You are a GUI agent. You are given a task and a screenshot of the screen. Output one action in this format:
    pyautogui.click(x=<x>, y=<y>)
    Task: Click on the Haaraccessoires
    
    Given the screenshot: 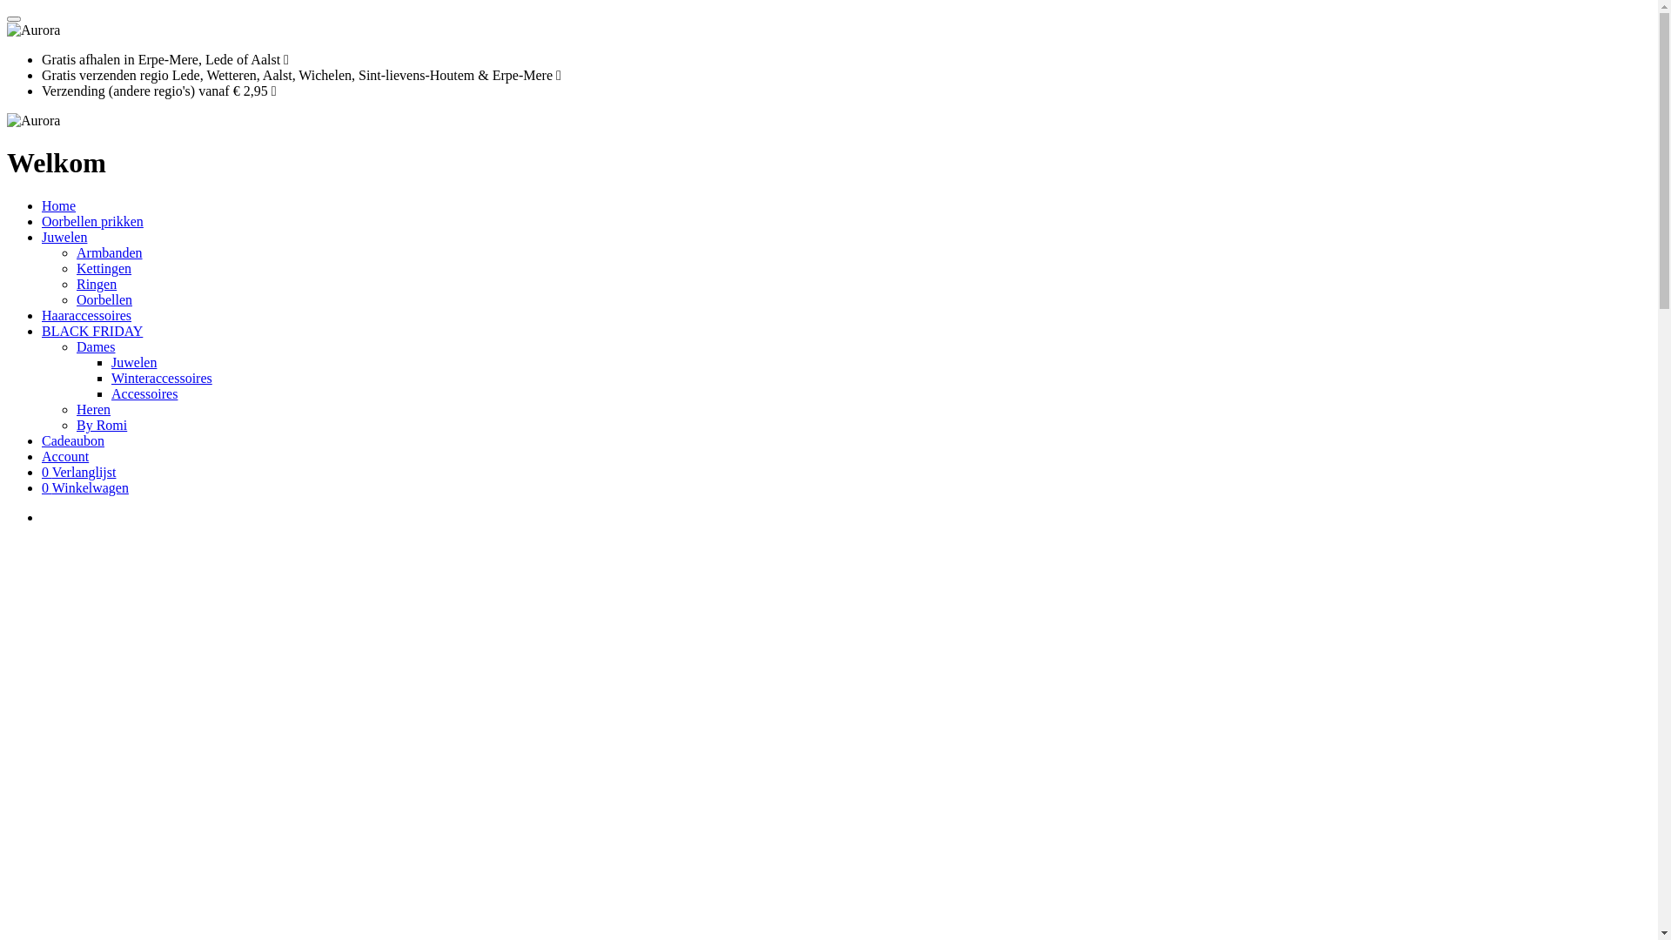 What is the action you would take?
    pyautogui.click(x=87, y=315)
    